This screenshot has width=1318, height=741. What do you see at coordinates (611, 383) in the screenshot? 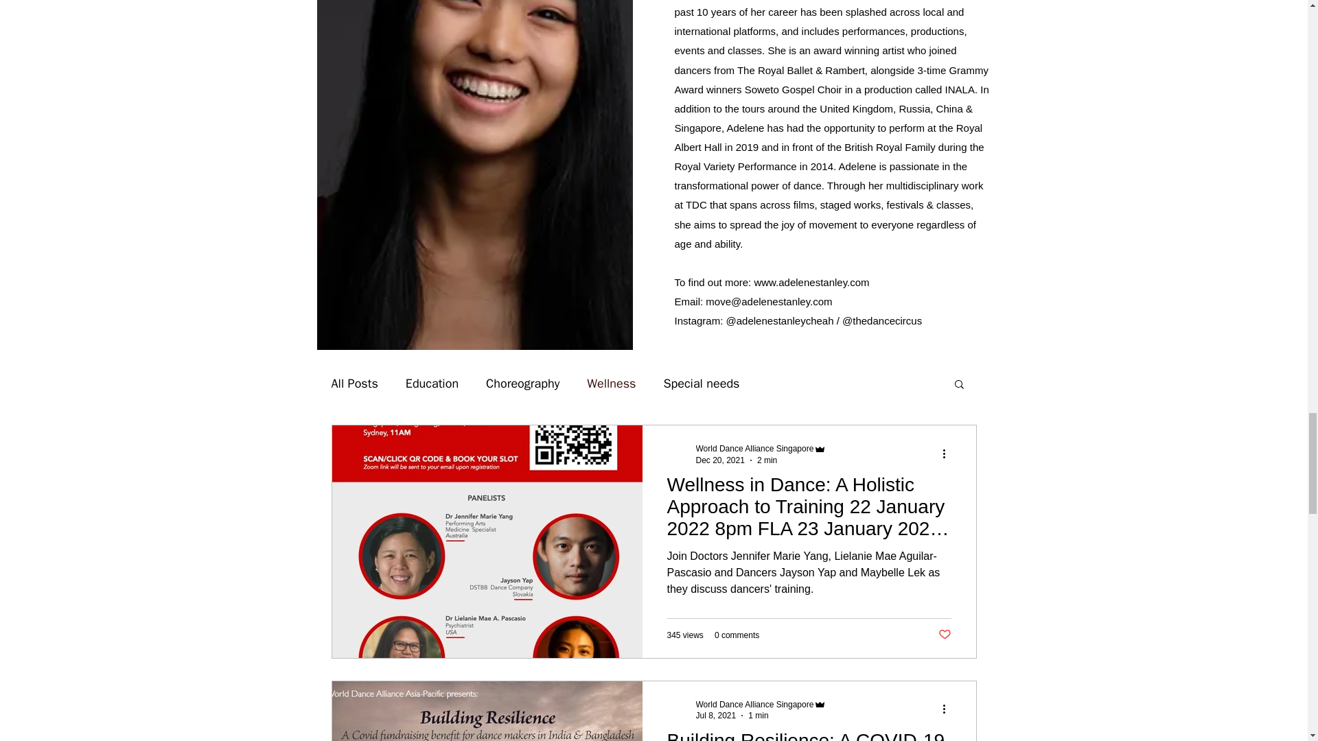
I see `Wellness` at bounding box center [611, 383].